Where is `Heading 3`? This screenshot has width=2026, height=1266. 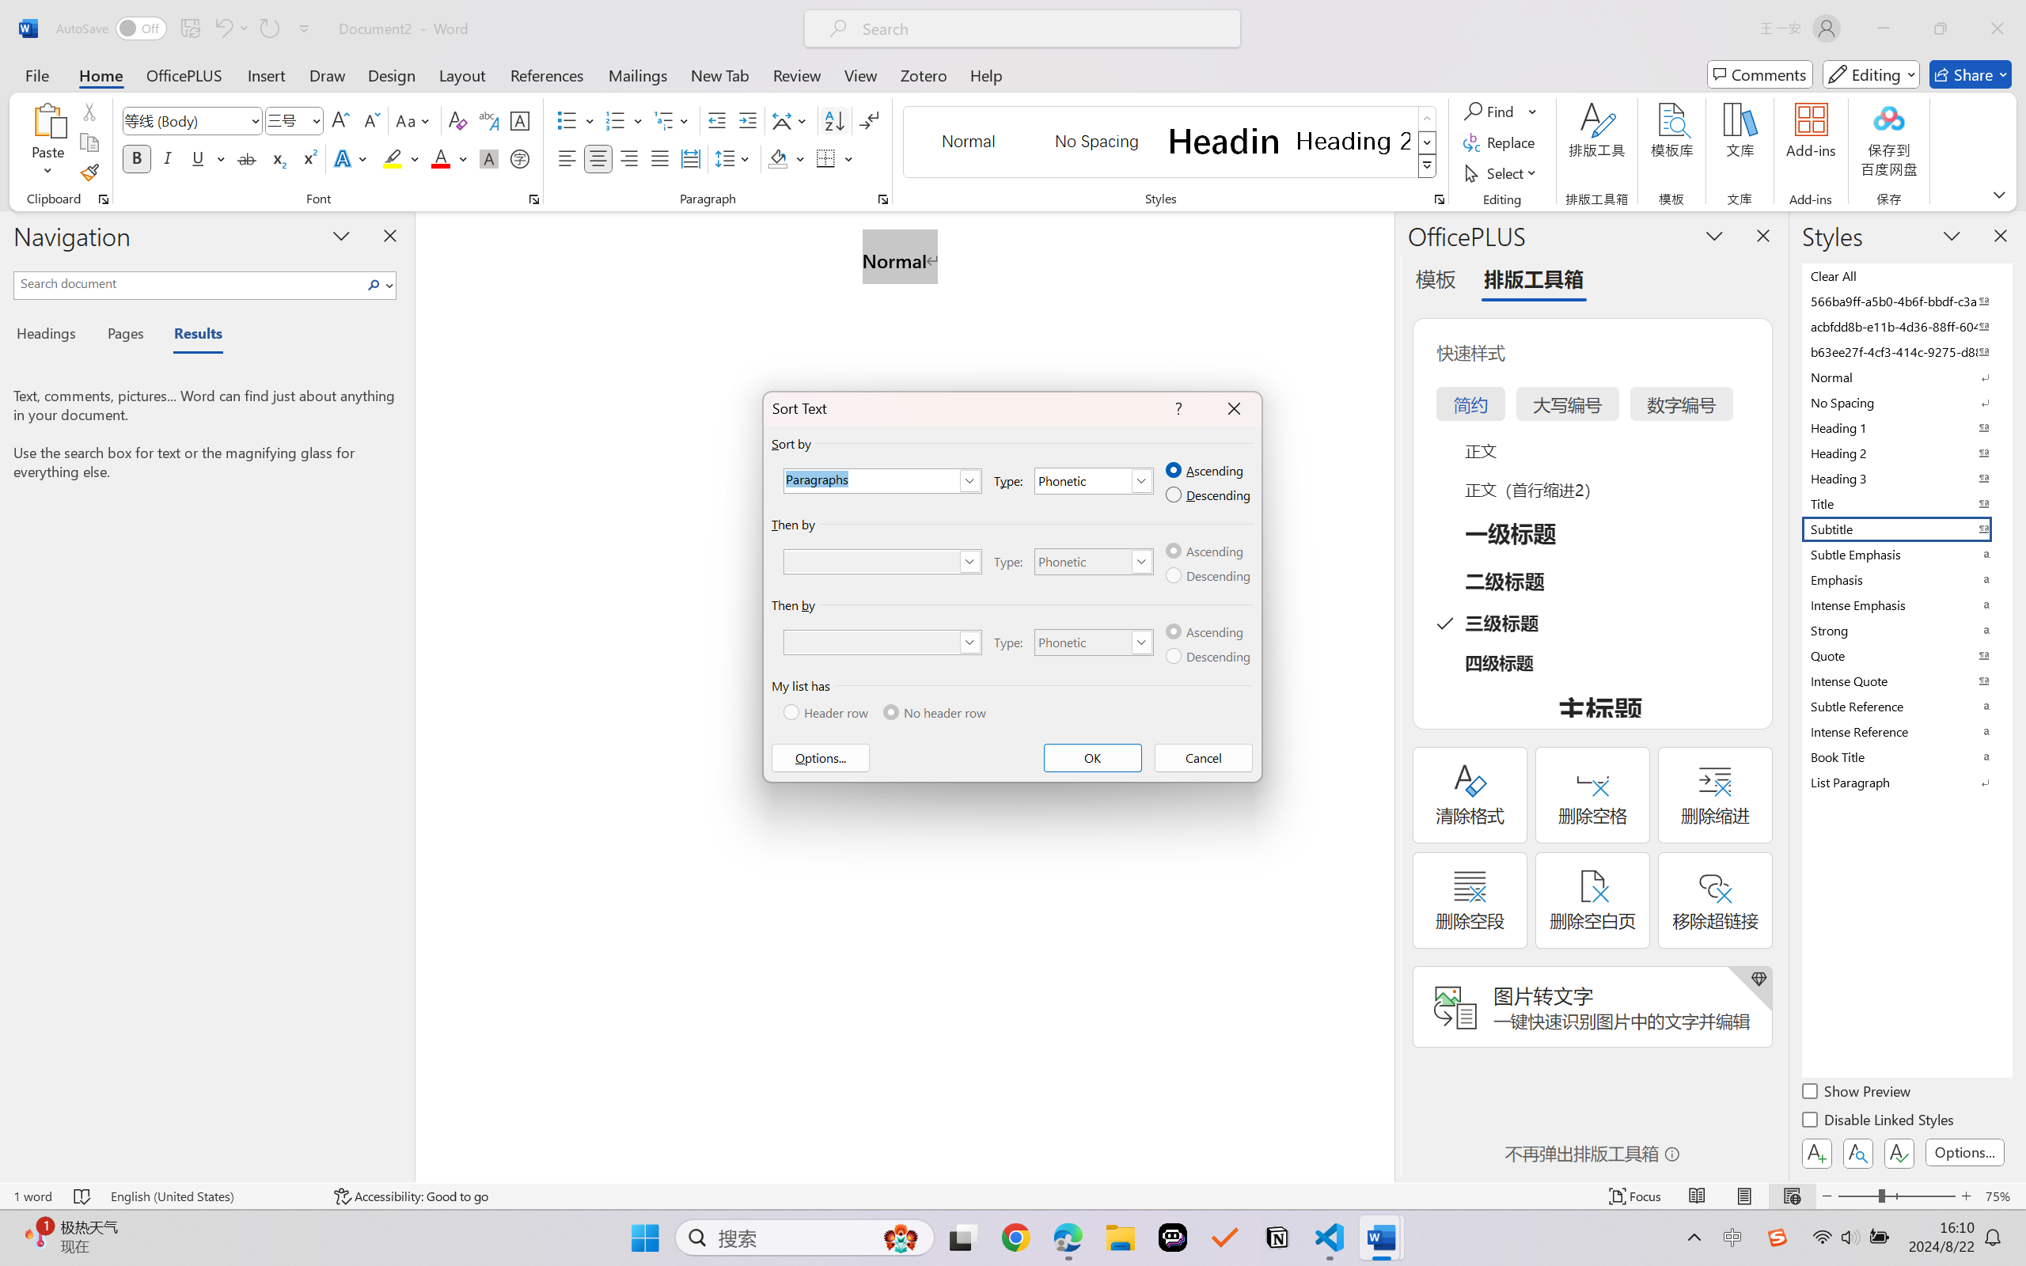
Heading 3 is located at coordinates (1906, 478).